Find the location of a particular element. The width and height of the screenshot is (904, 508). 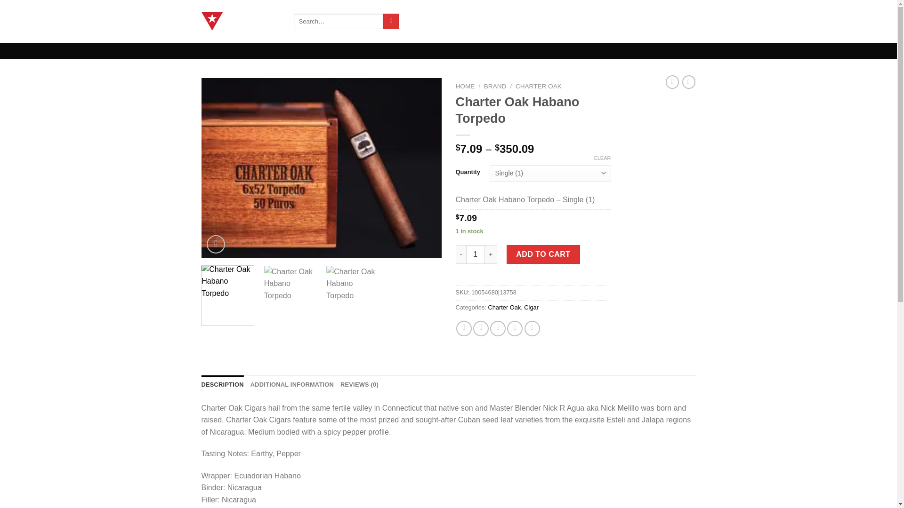

HOME is located at coordinates (465, 87).